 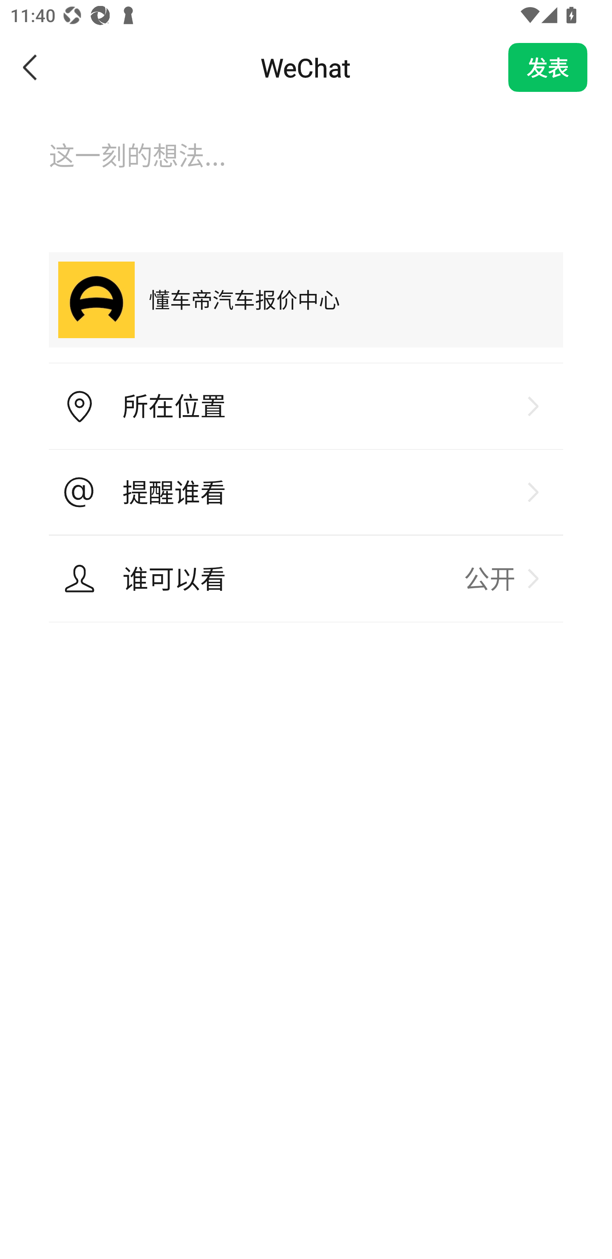 I want to click on 这一刻的想法..., so click(x=306, y=170).